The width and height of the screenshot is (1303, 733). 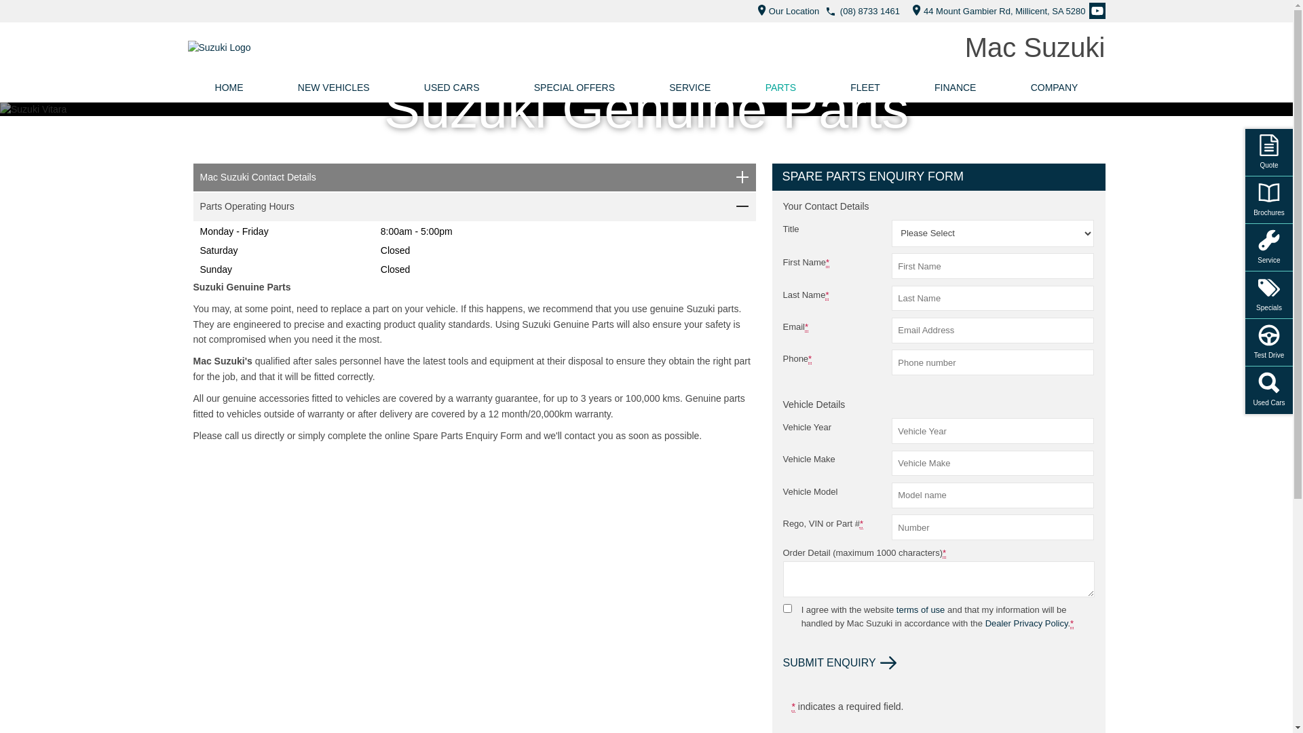 What do you see at coordinates (785, 11) in the screenshot?
I see `Our Location` at bounding box center [785, 11].